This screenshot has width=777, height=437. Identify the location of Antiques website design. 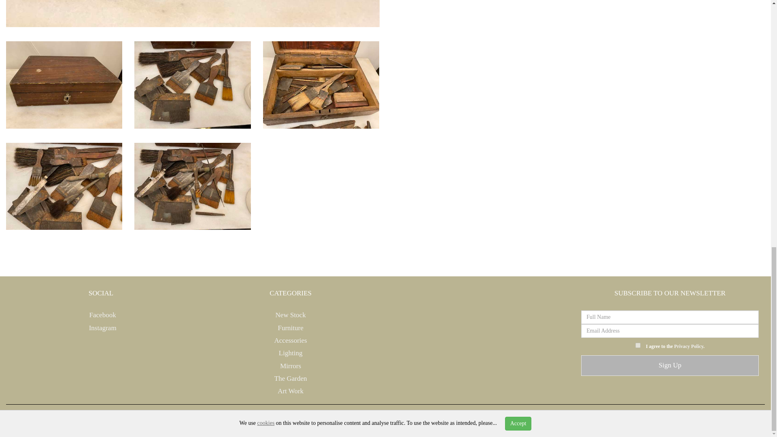
(151, 419).